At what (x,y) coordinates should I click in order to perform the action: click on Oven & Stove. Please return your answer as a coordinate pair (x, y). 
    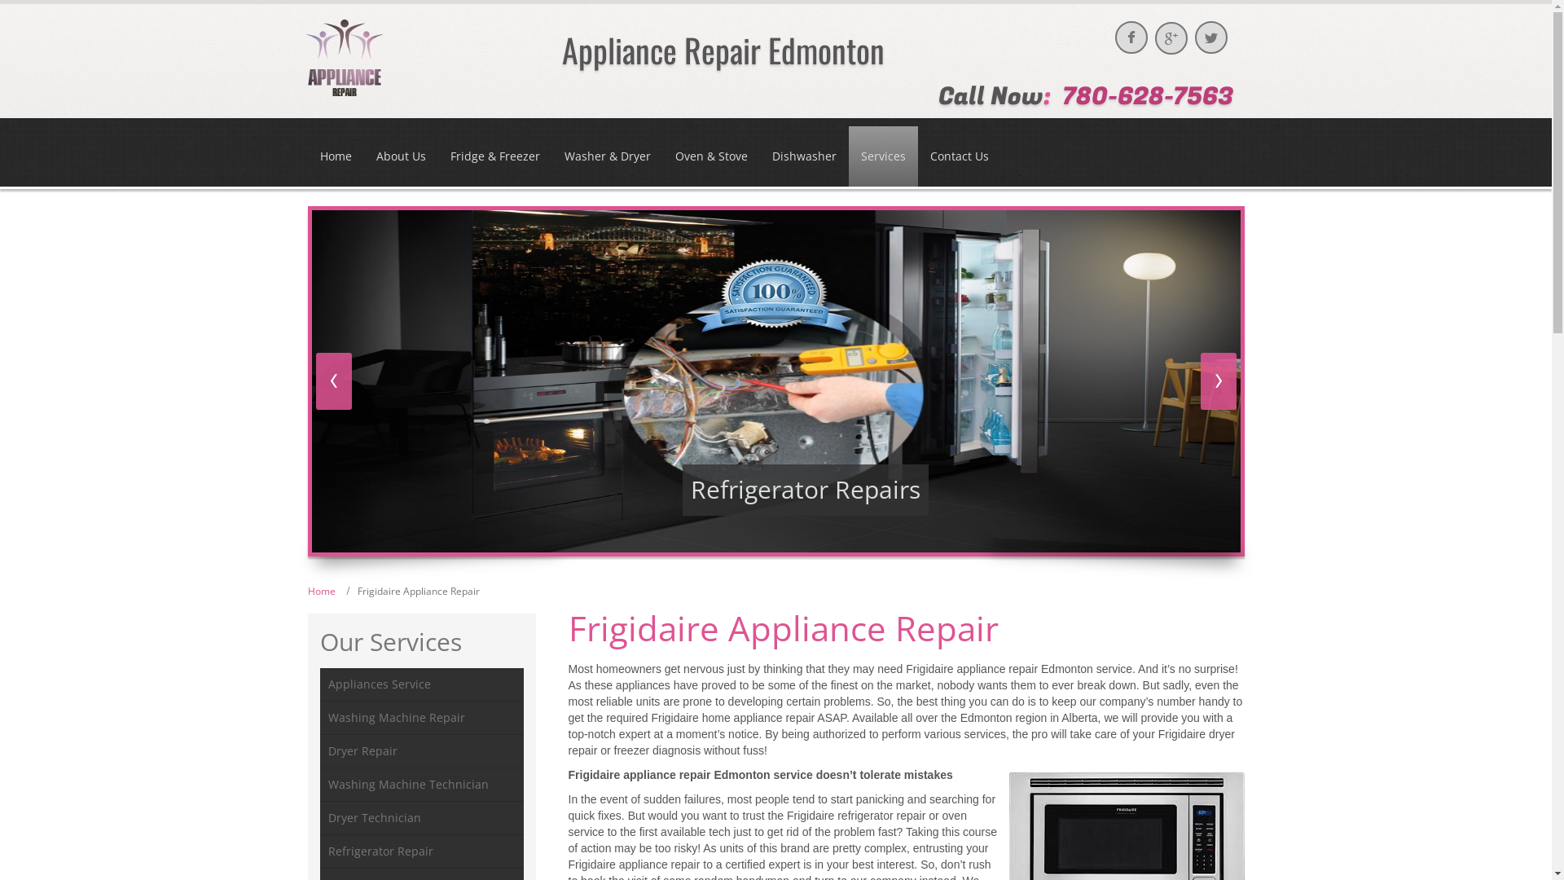
    Looking at the image, I should click on (712, 156).